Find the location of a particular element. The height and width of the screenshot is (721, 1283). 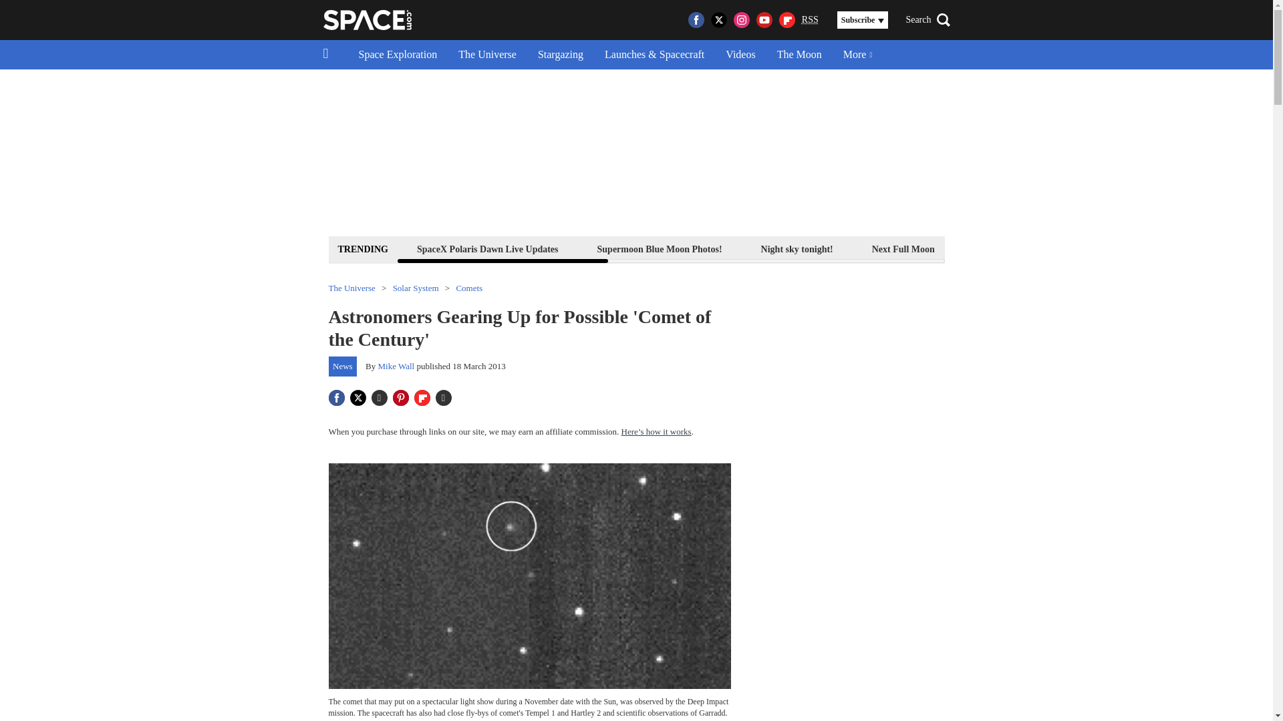

Next Full Moon is located at coordinates (903, 248).